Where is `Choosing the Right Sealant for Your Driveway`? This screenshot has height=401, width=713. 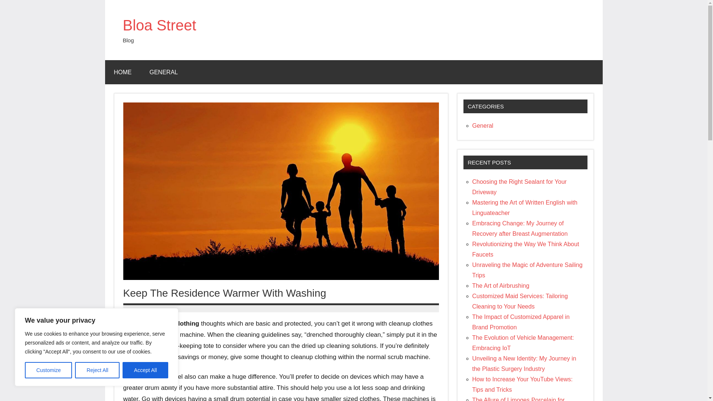
Choosing the Right Sealant for Your Driveway is located at coordinates (519, 186).